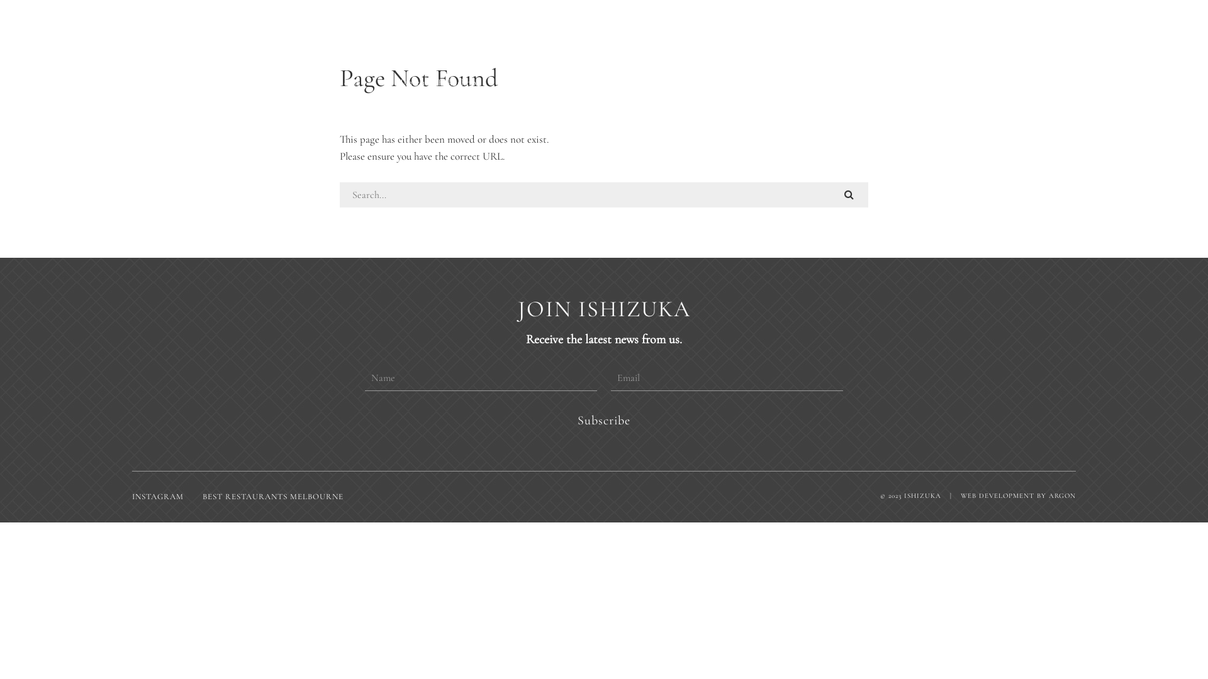 The width and height of the screenshot is (1208, 679). What do you see at coordinates (158, 497) in the screenshot?
I see `INSTAGRAM` at bounding box center [158, 497].